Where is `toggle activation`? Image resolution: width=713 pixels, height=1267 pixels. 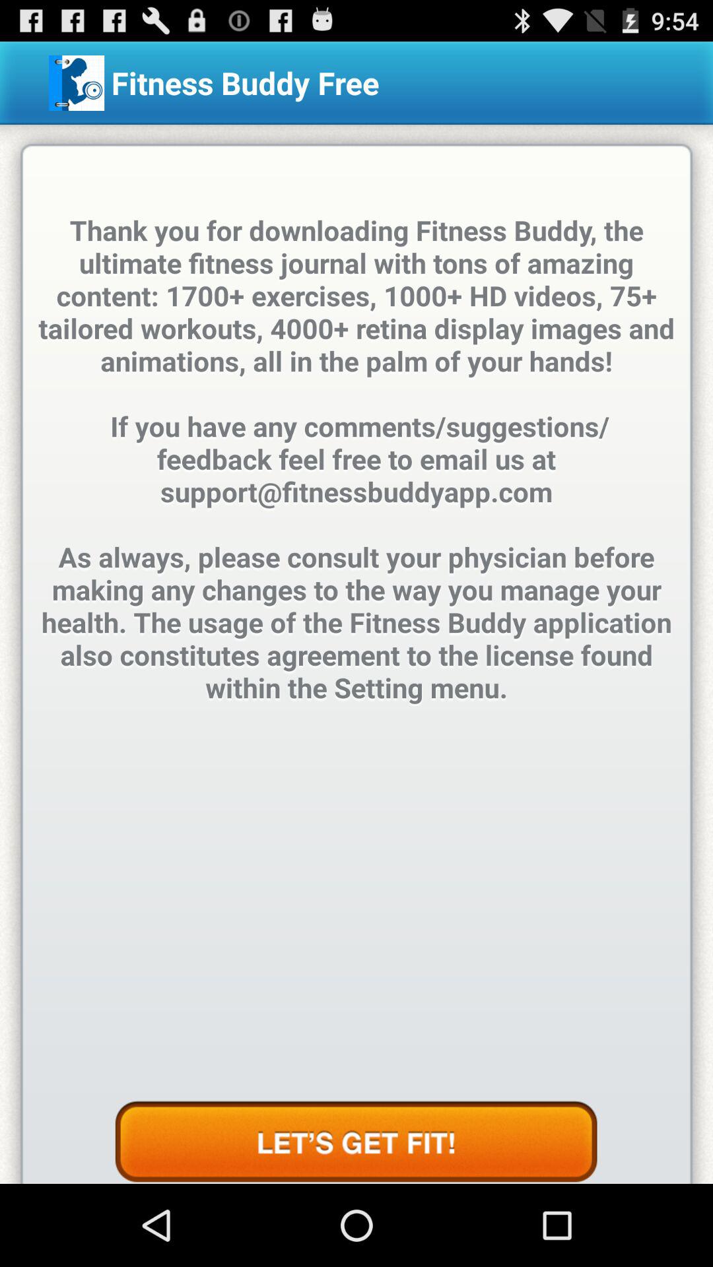 toggle activation is located at coordinates (356, 1142).